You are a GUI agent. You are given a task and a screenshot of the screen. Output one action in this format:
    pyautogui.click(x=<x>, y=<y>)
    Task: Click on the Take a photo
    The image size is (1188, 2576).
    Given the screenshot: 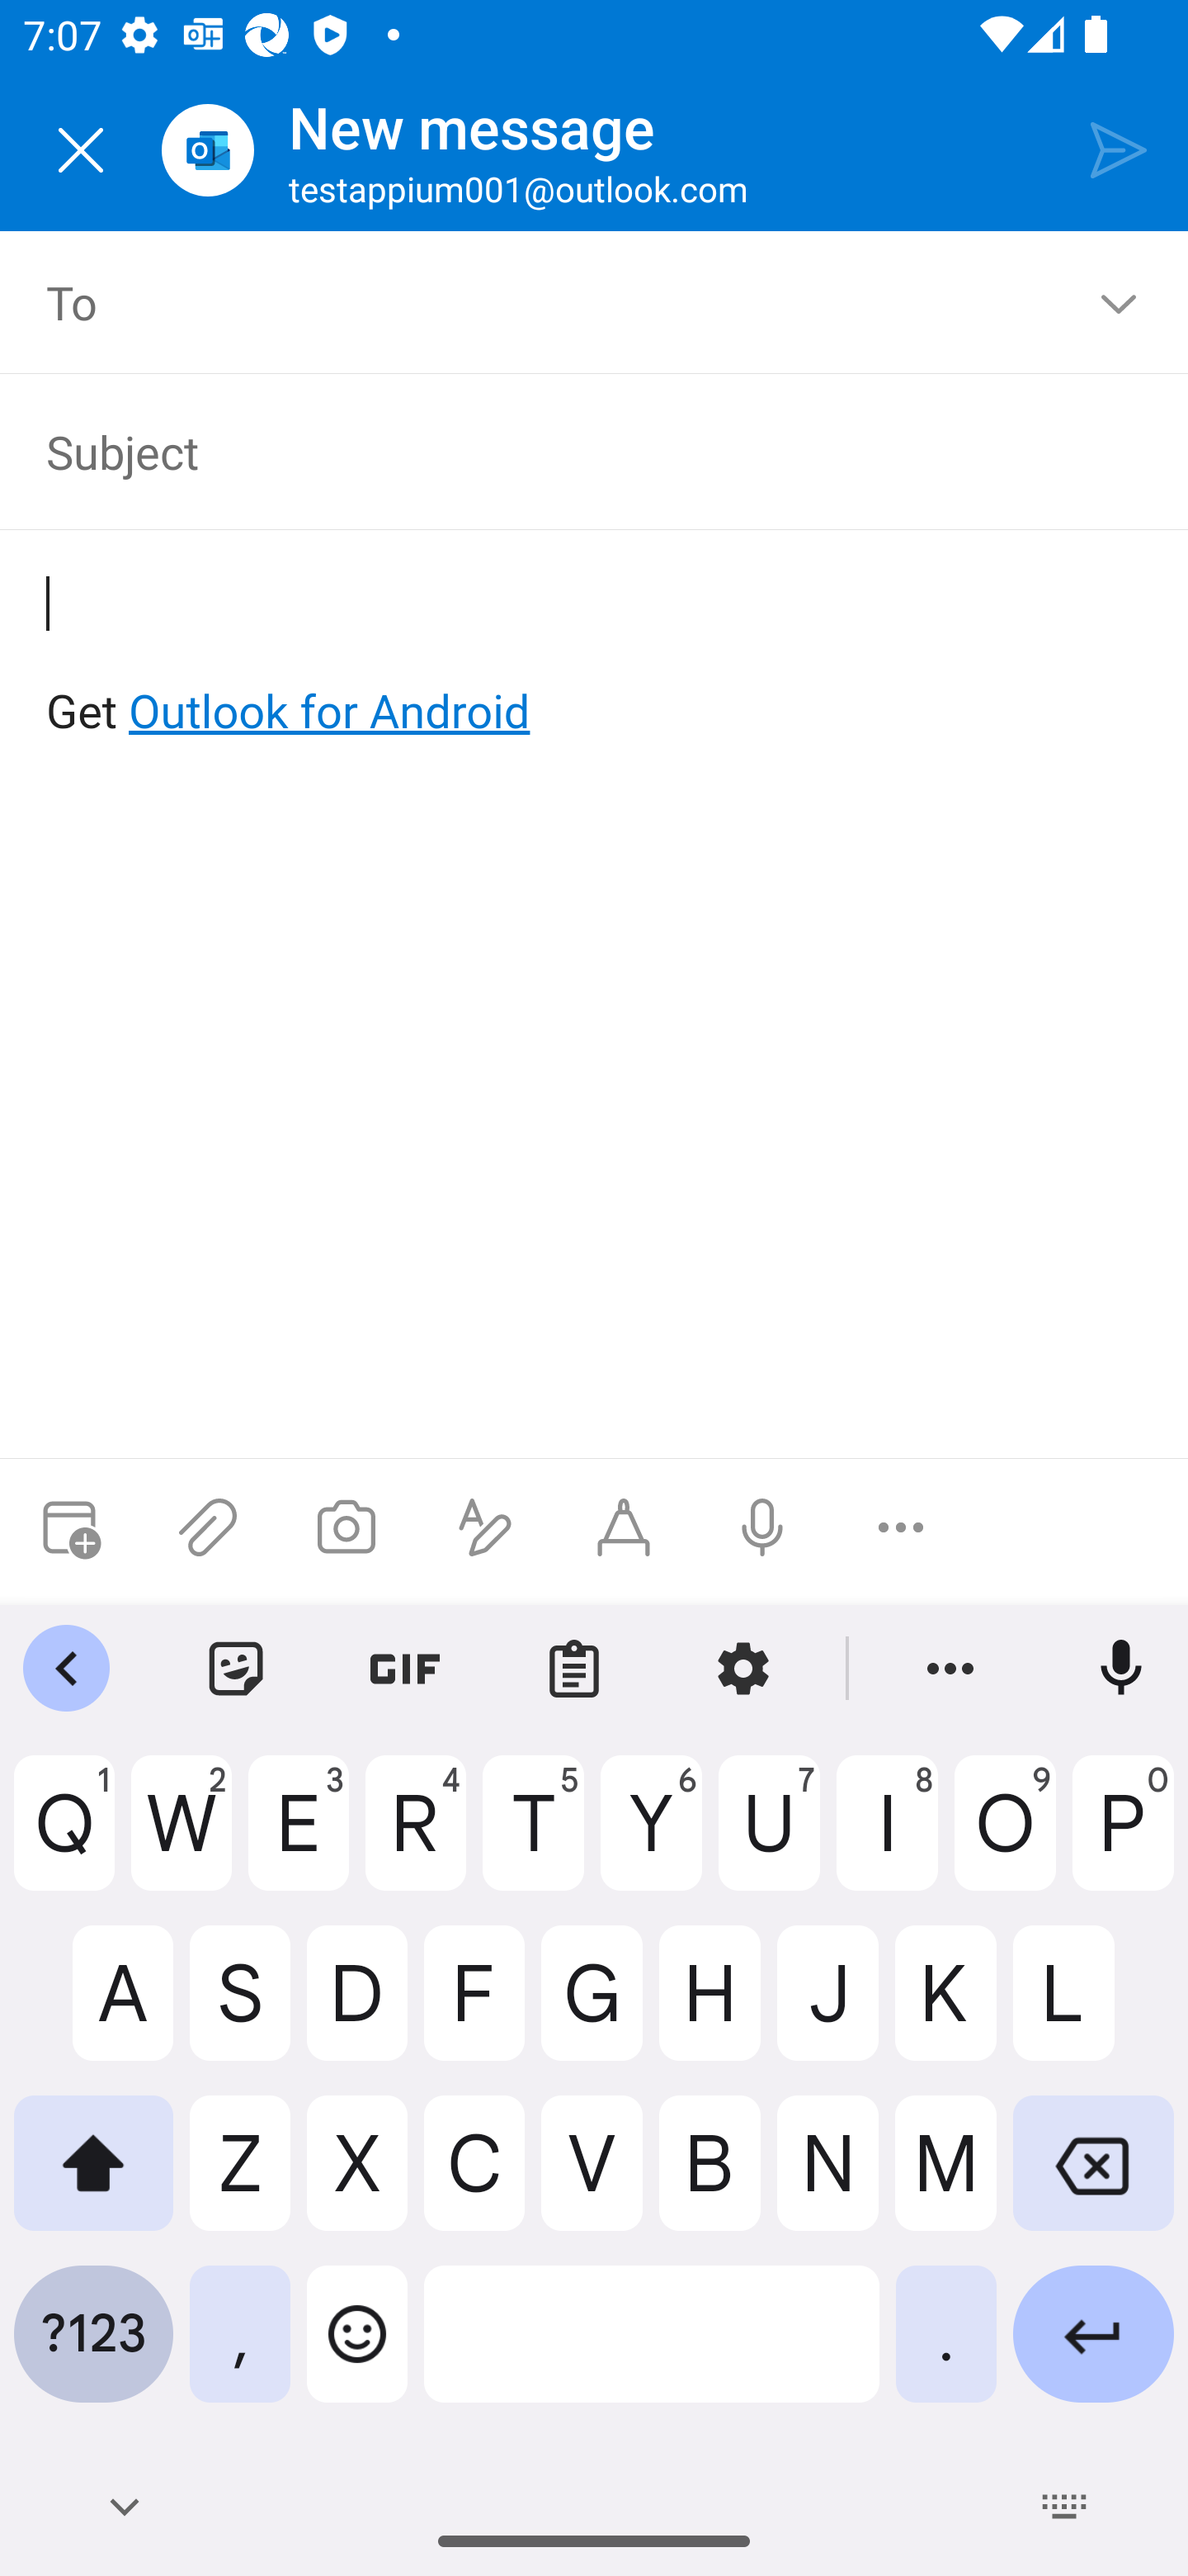 What is the action you would take?
    pyautogui.click(x=346, y=1527)
    